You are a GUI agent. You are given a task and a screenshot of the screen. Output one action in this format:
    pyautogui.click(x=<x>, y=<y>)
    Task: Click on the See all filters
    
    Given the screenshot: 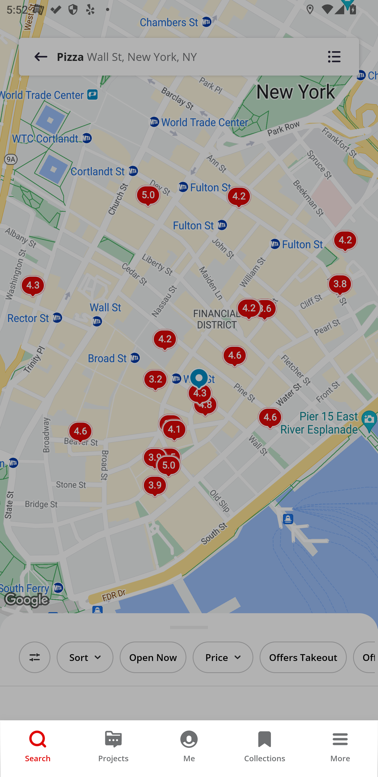 What is the action you would take?
    pyautogui.click(x=35, y=657)
    